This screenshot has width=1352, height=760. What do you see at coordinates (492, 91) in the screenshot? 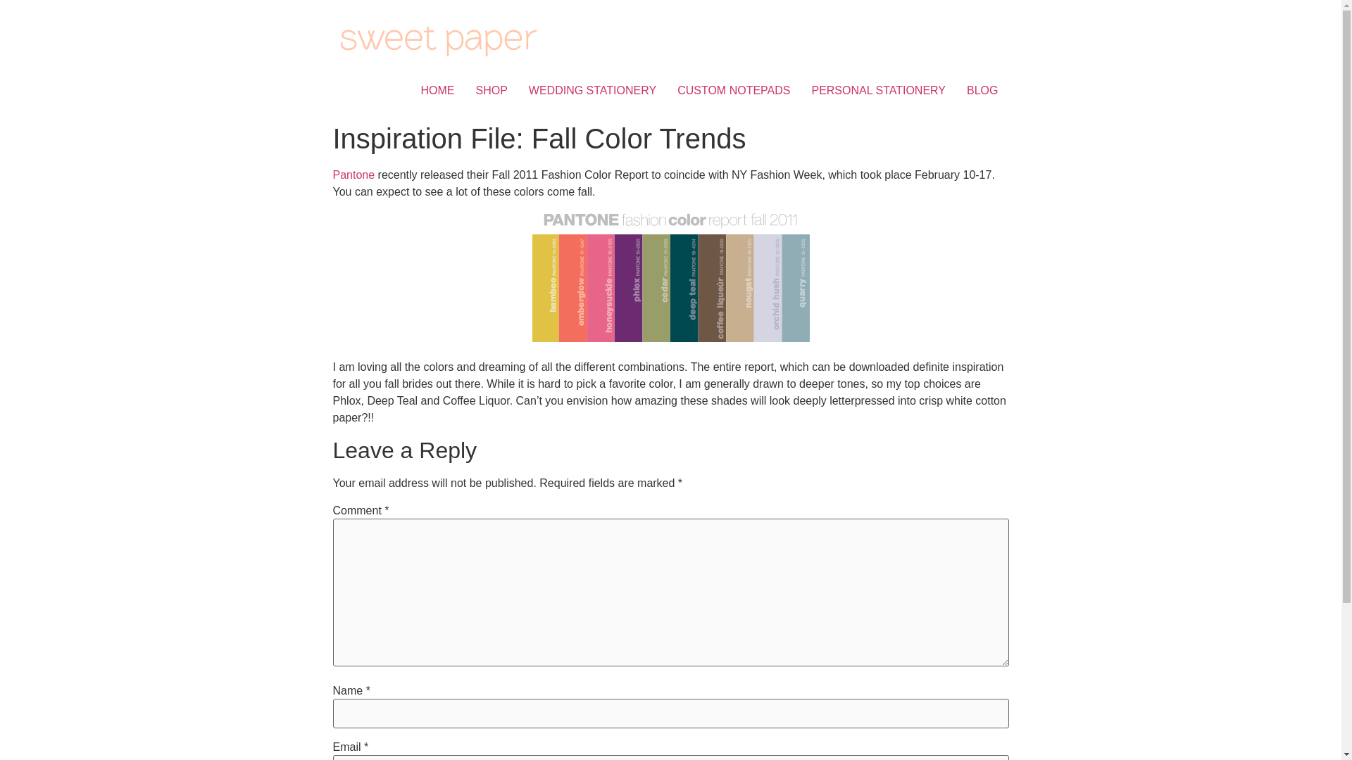
I see `SHOP` at bounding box center [492, 91].